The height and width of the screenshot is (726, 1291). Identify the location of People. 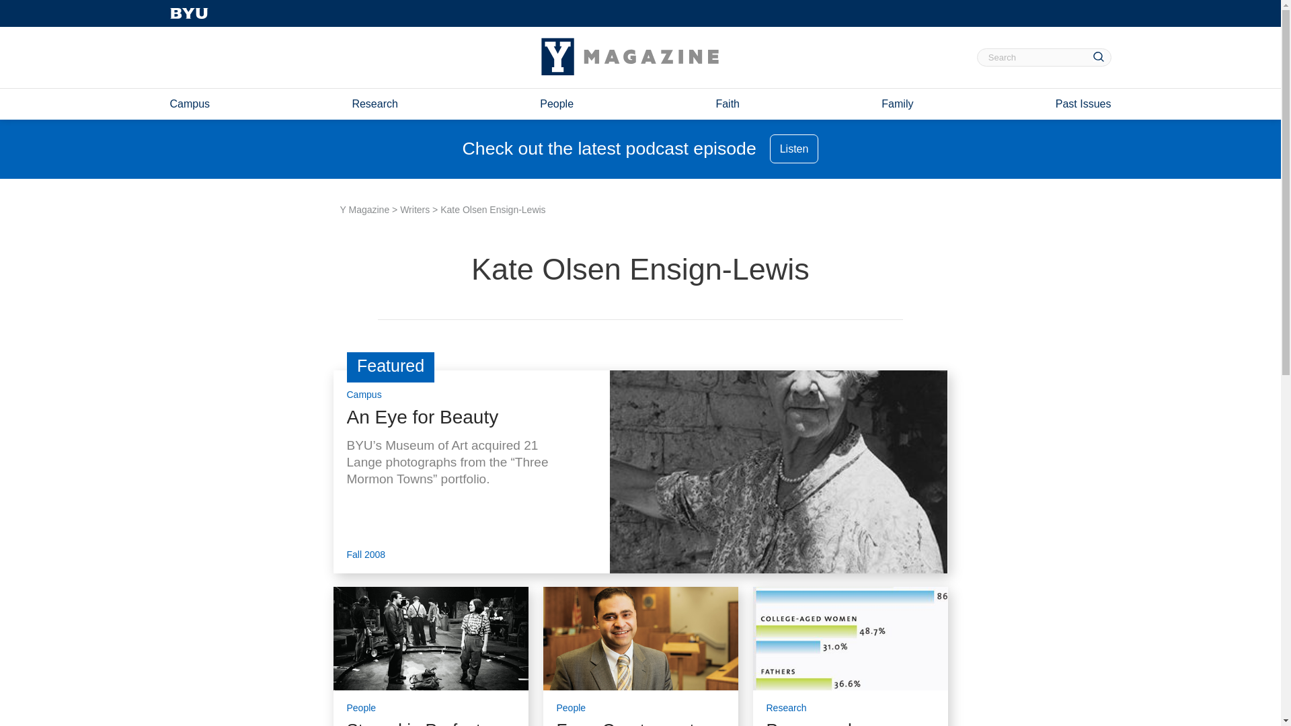
(571, 704).